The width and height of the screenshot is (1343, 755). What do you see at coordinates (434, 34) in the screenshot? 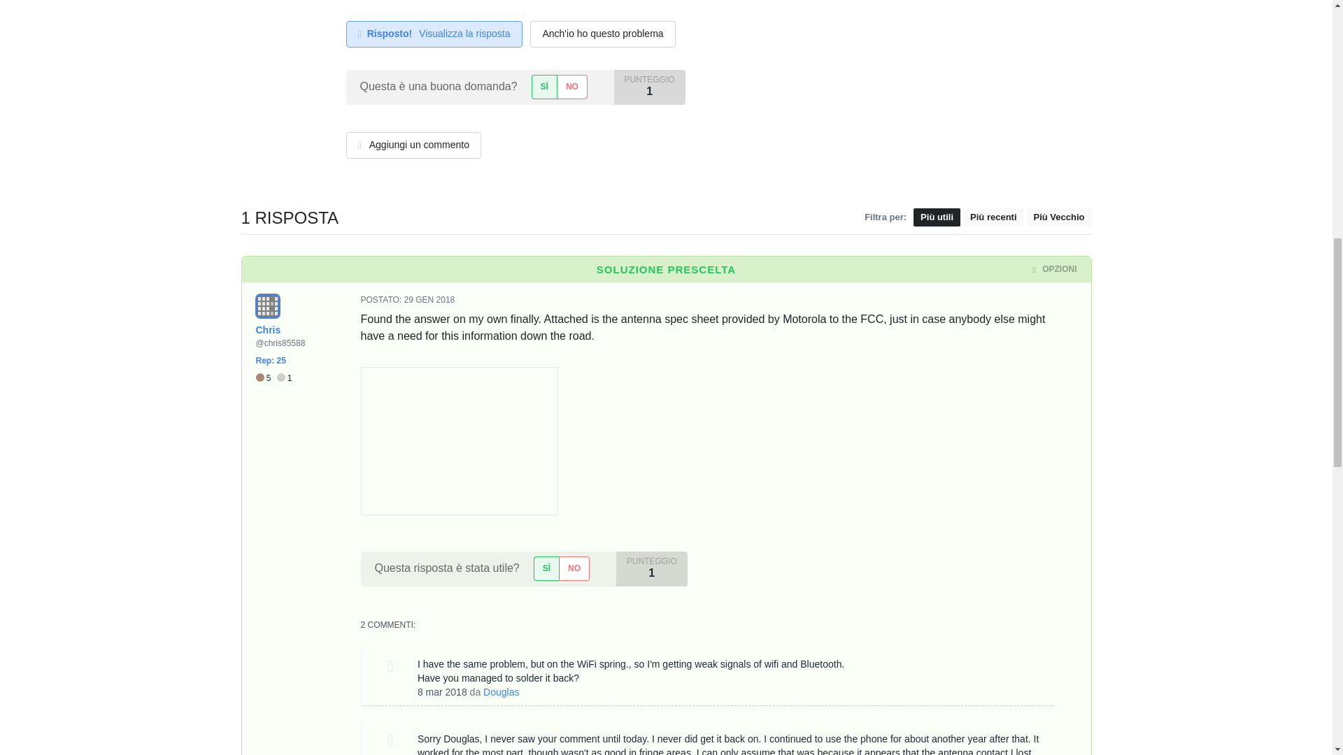
I see `Risposto! Visualizza la risposta` at bounding box center [434, 34].